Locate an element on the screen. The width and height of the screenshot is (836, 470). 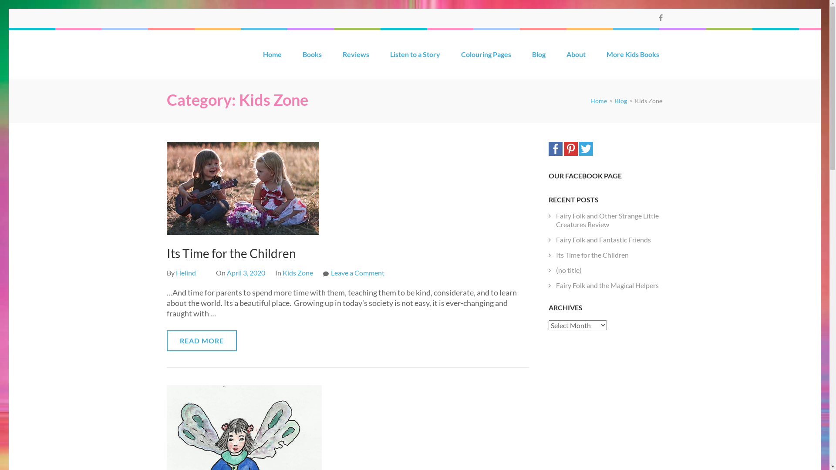
Its Time for the Children is located at coordinates (592, 255).